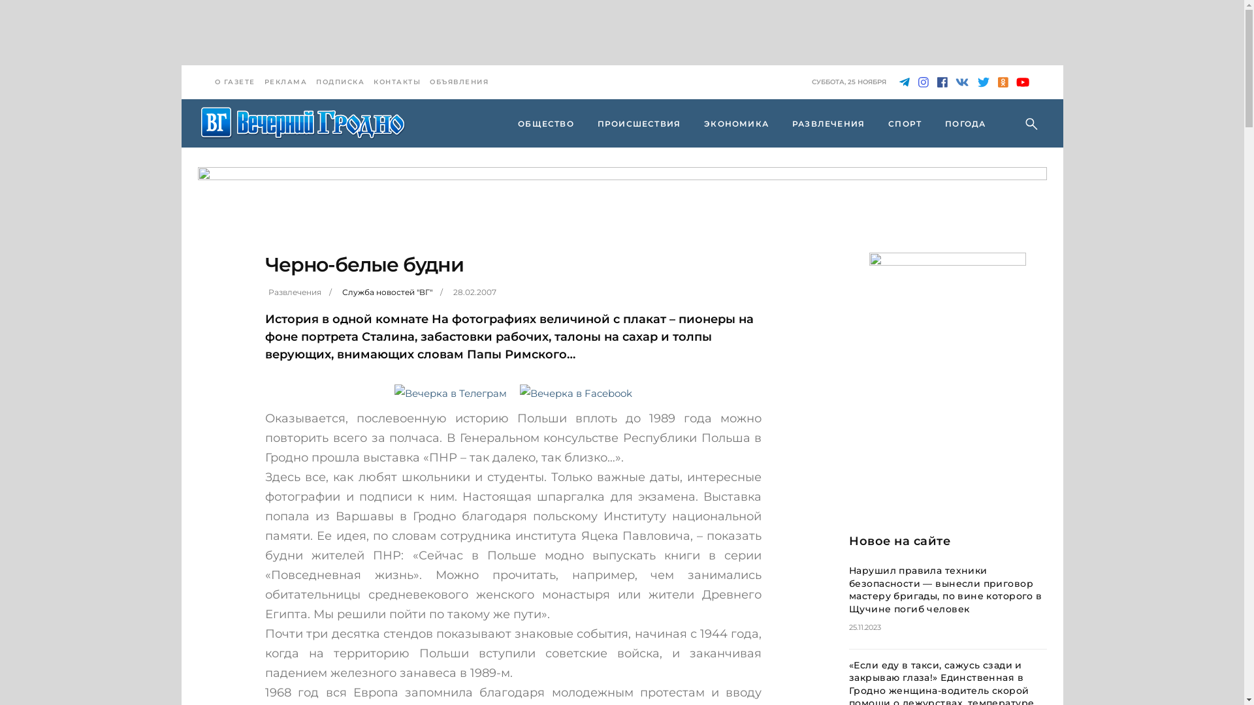  What do you see at coordinates (962, 82) in the screenshot?
I see `VK` at bounding box center [962, 82].